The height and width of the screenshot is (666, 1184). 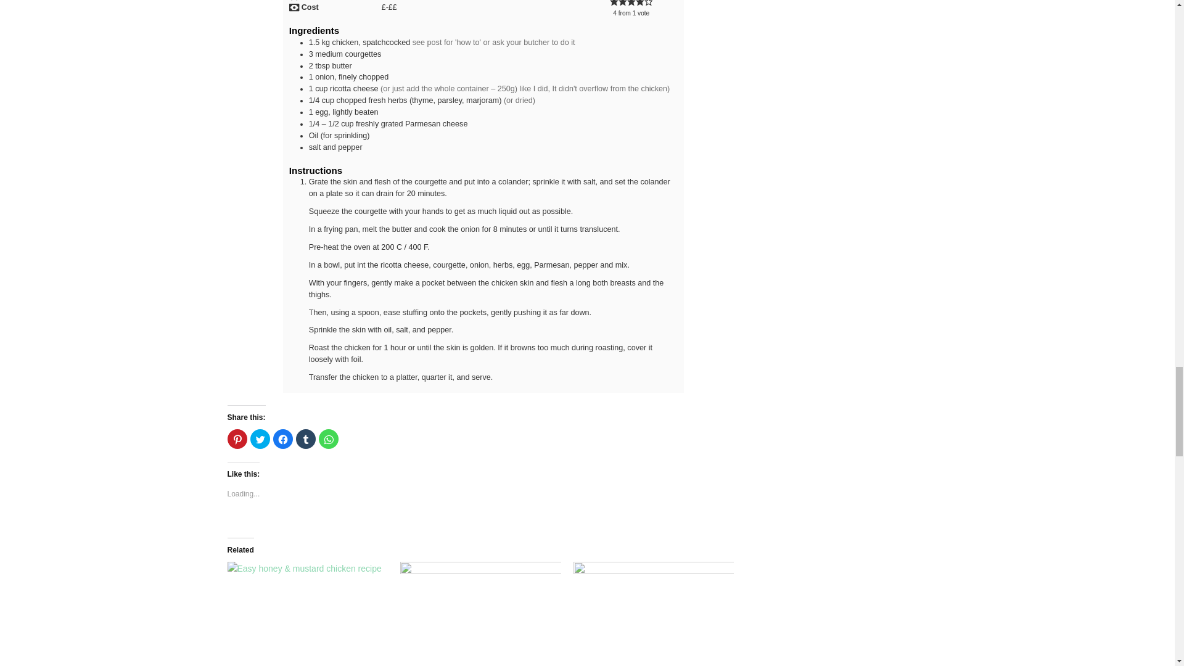 I want to click on Easy chicken taco soup, so click(x=480, y=607).